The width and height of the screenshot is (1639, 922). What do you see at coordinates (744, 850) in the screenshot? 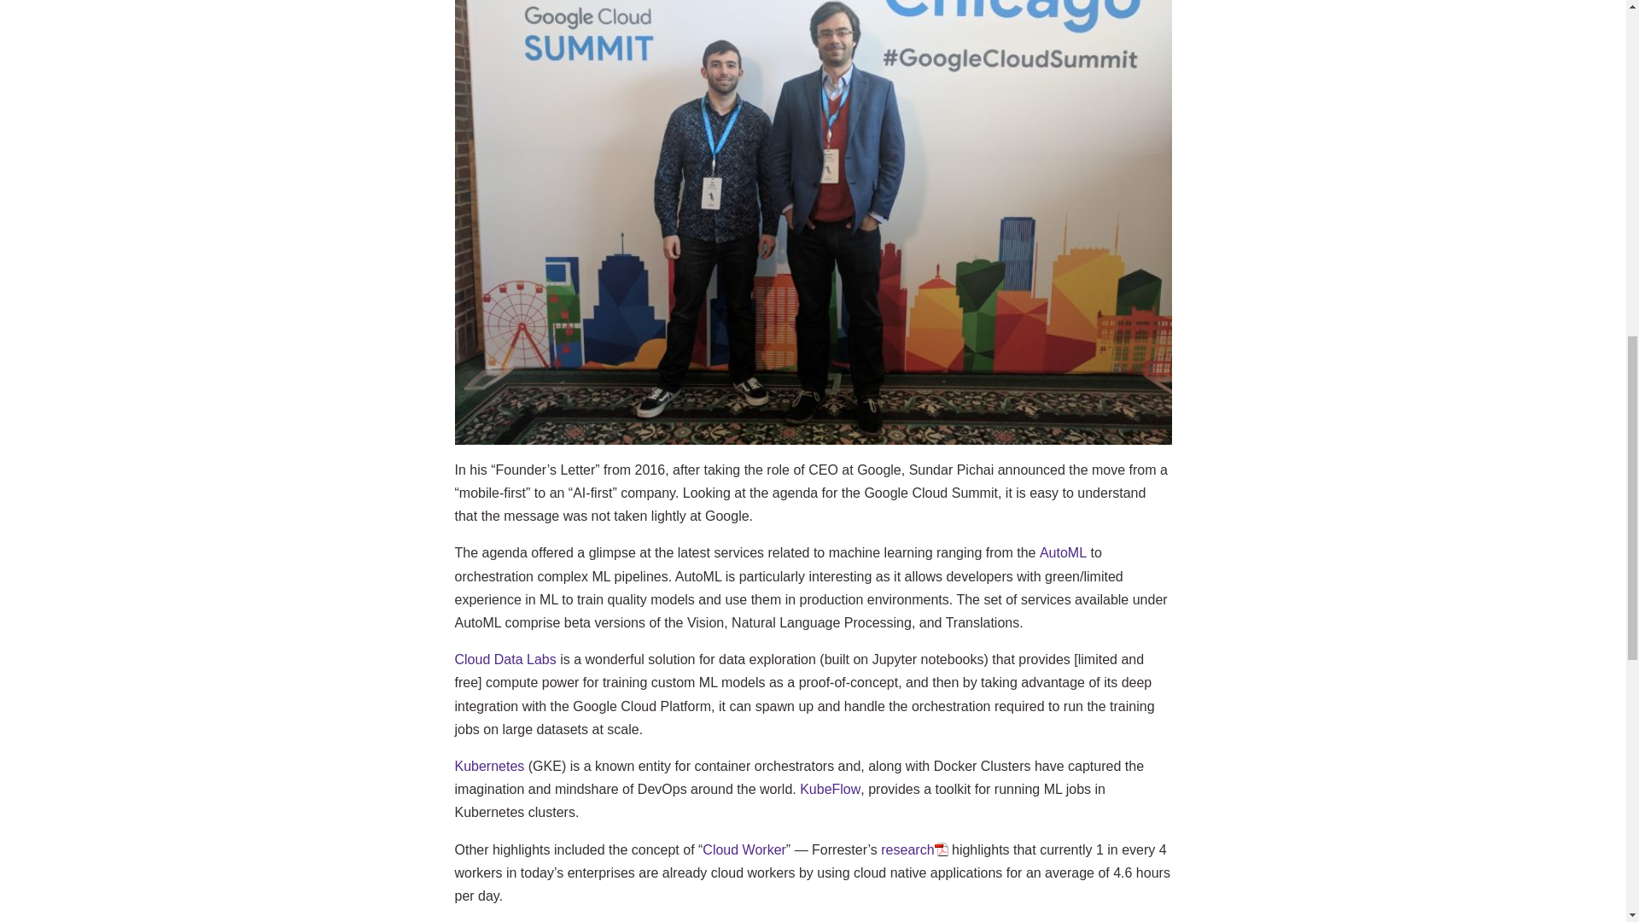
I see `Cloud Worker` at bounding box center [744, 850].